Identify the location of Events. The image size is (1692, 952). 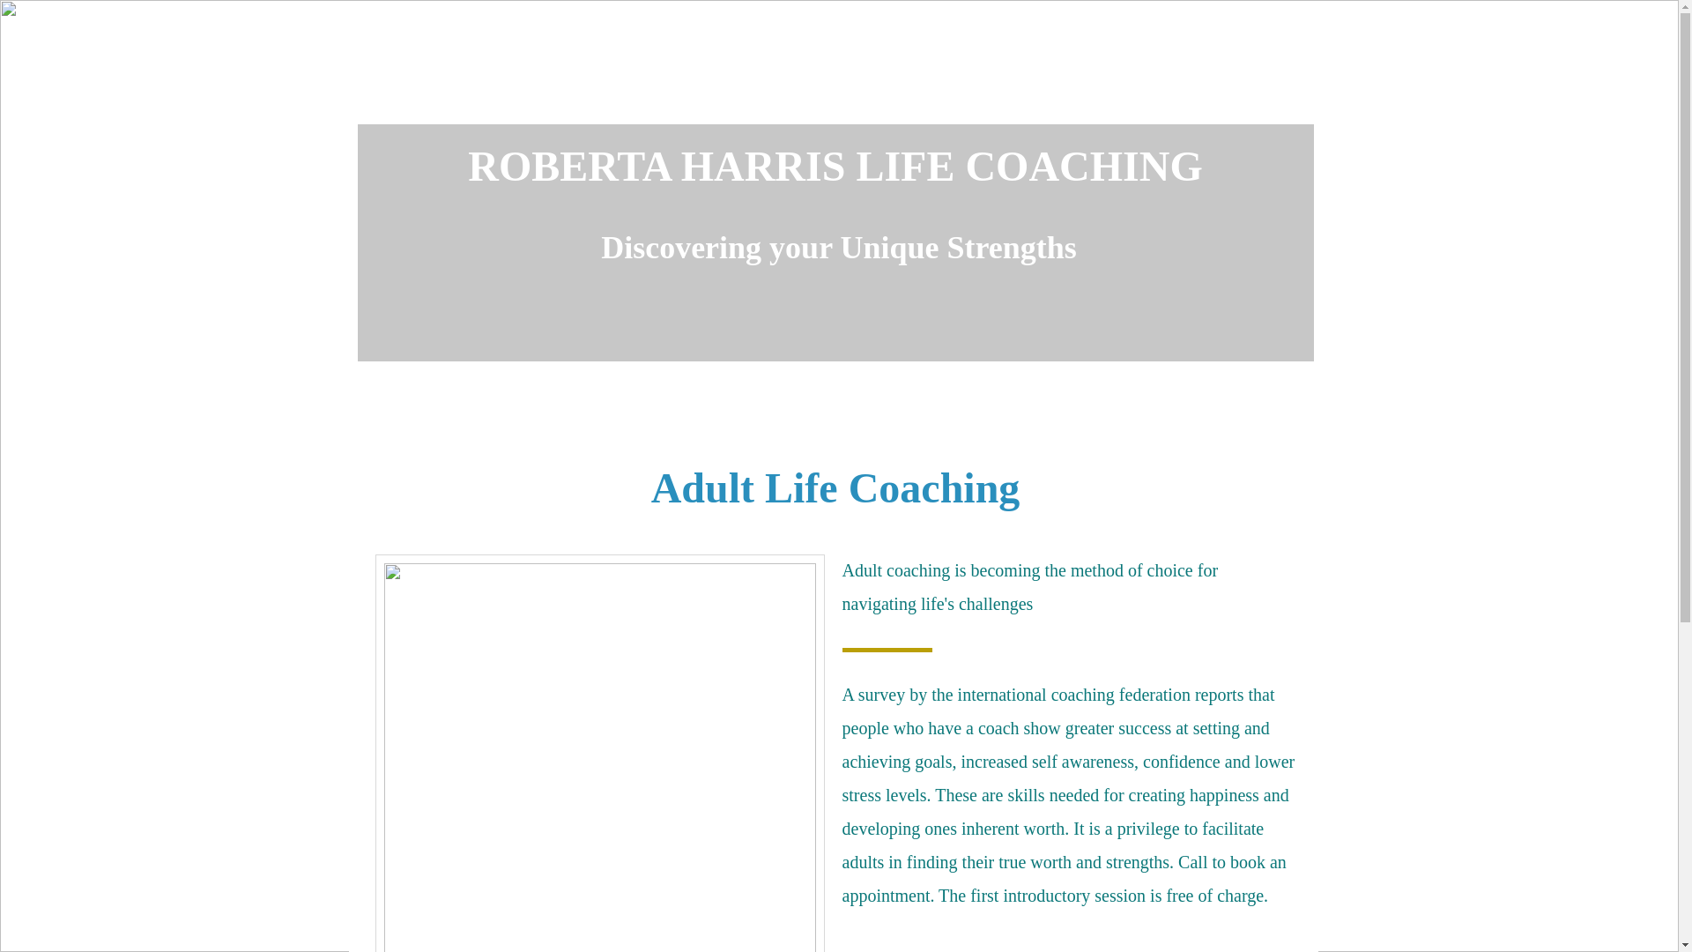
(804, 83).